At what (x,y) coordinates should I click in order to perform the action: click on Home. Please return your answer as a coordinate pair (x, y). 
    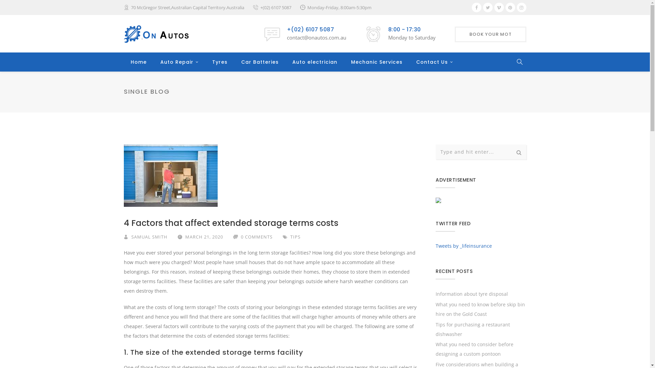
    Looking at the image, I should click on (139, 62).